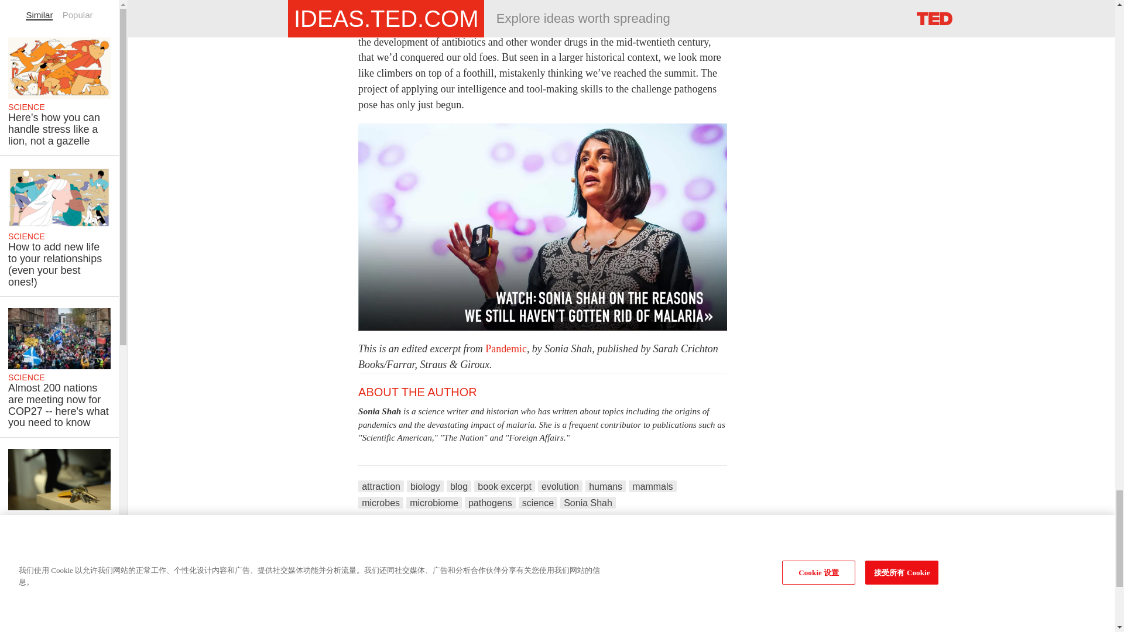  What do you see at coordinates (506, 349) in the screenshot?
I see `Pandemic` at bounding box center [506, 349].